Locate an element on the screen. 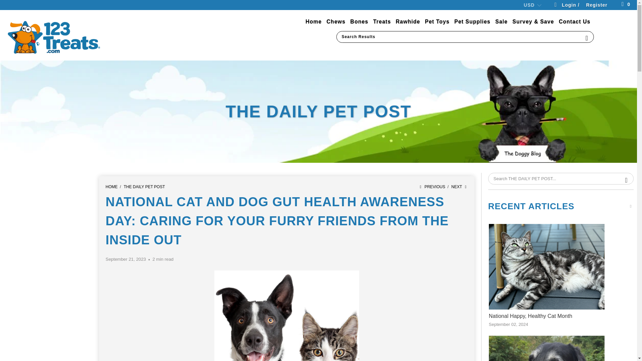  123treats is located at coordinates (112, 187).